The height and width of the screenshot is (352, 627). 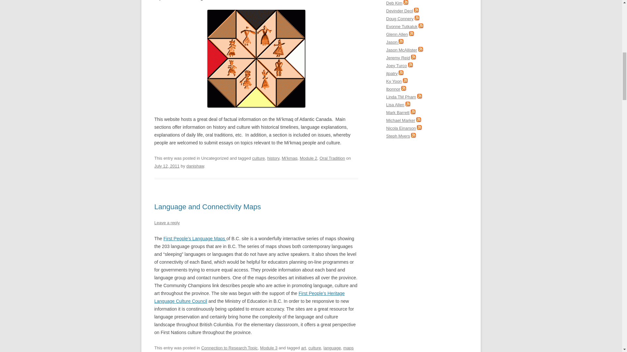 What do you see at coordinates (315, 347) in the screenshot?
I see `culture` at bounding box center [315, 347].